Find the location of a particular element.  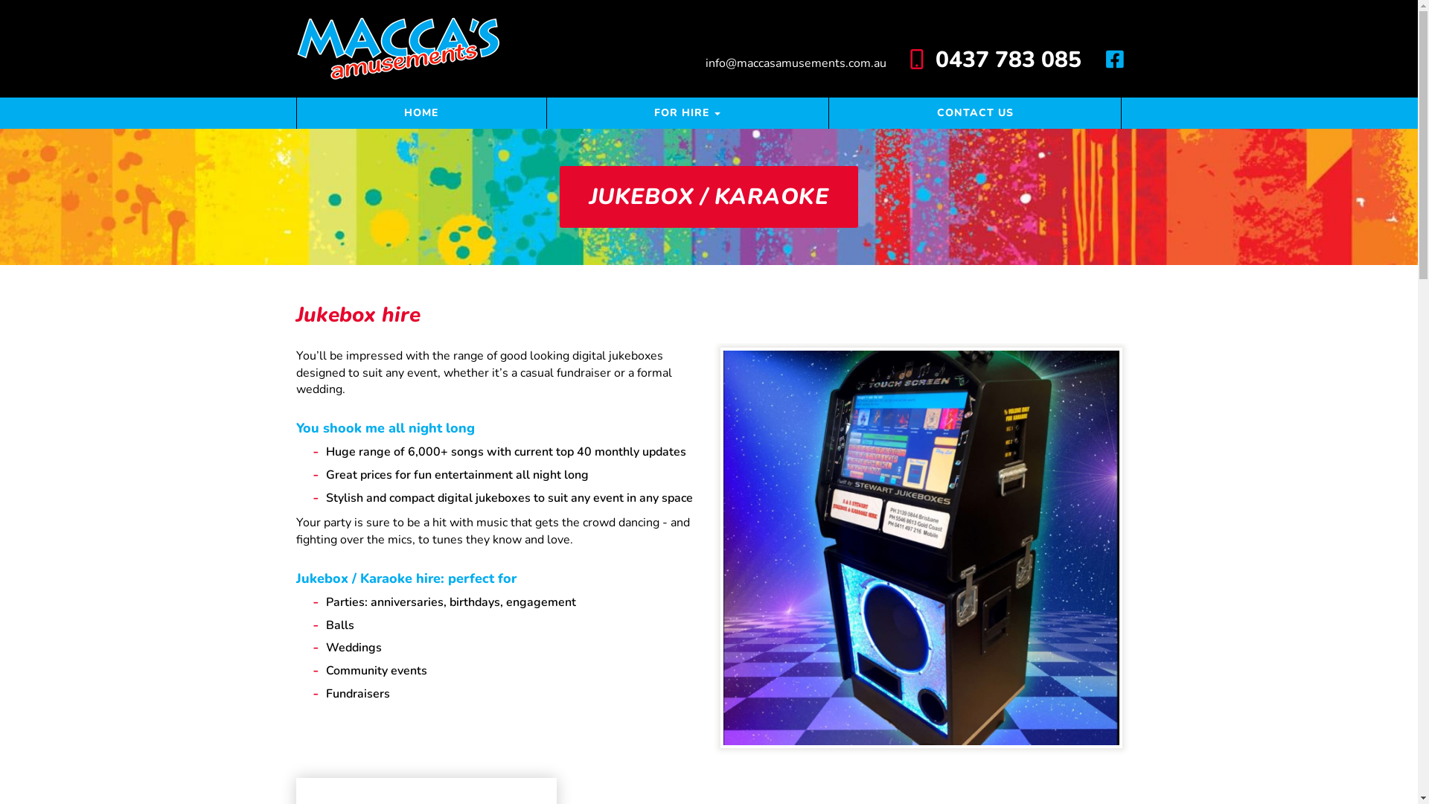

HOME is located at coordinates (421, 113).